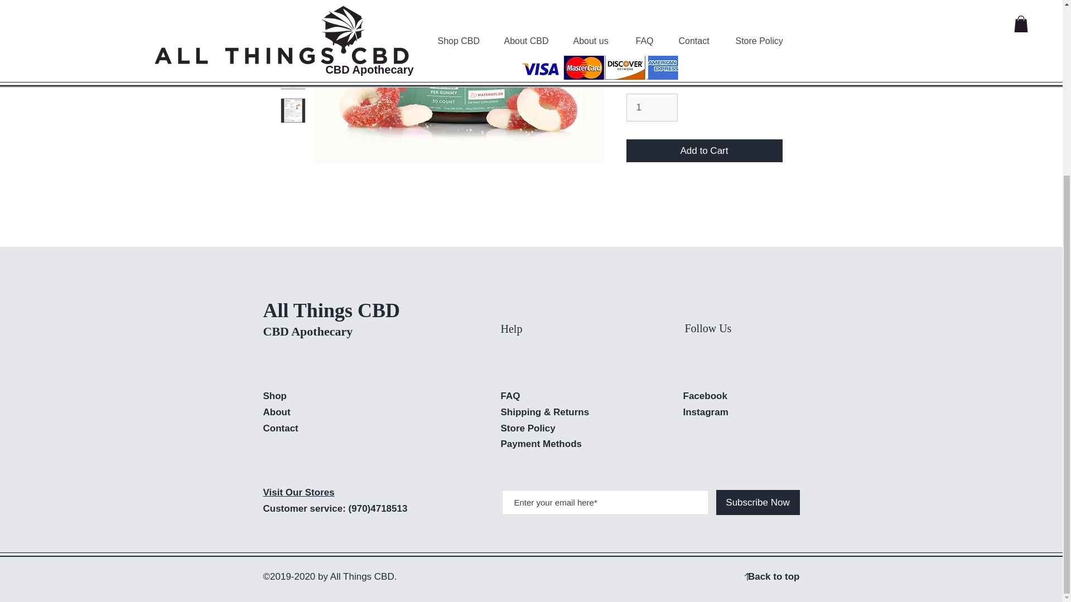  What do you see at coordinates (774, 576) in the screenshot?
I see `Back to top` at bounding box center [774, 576].